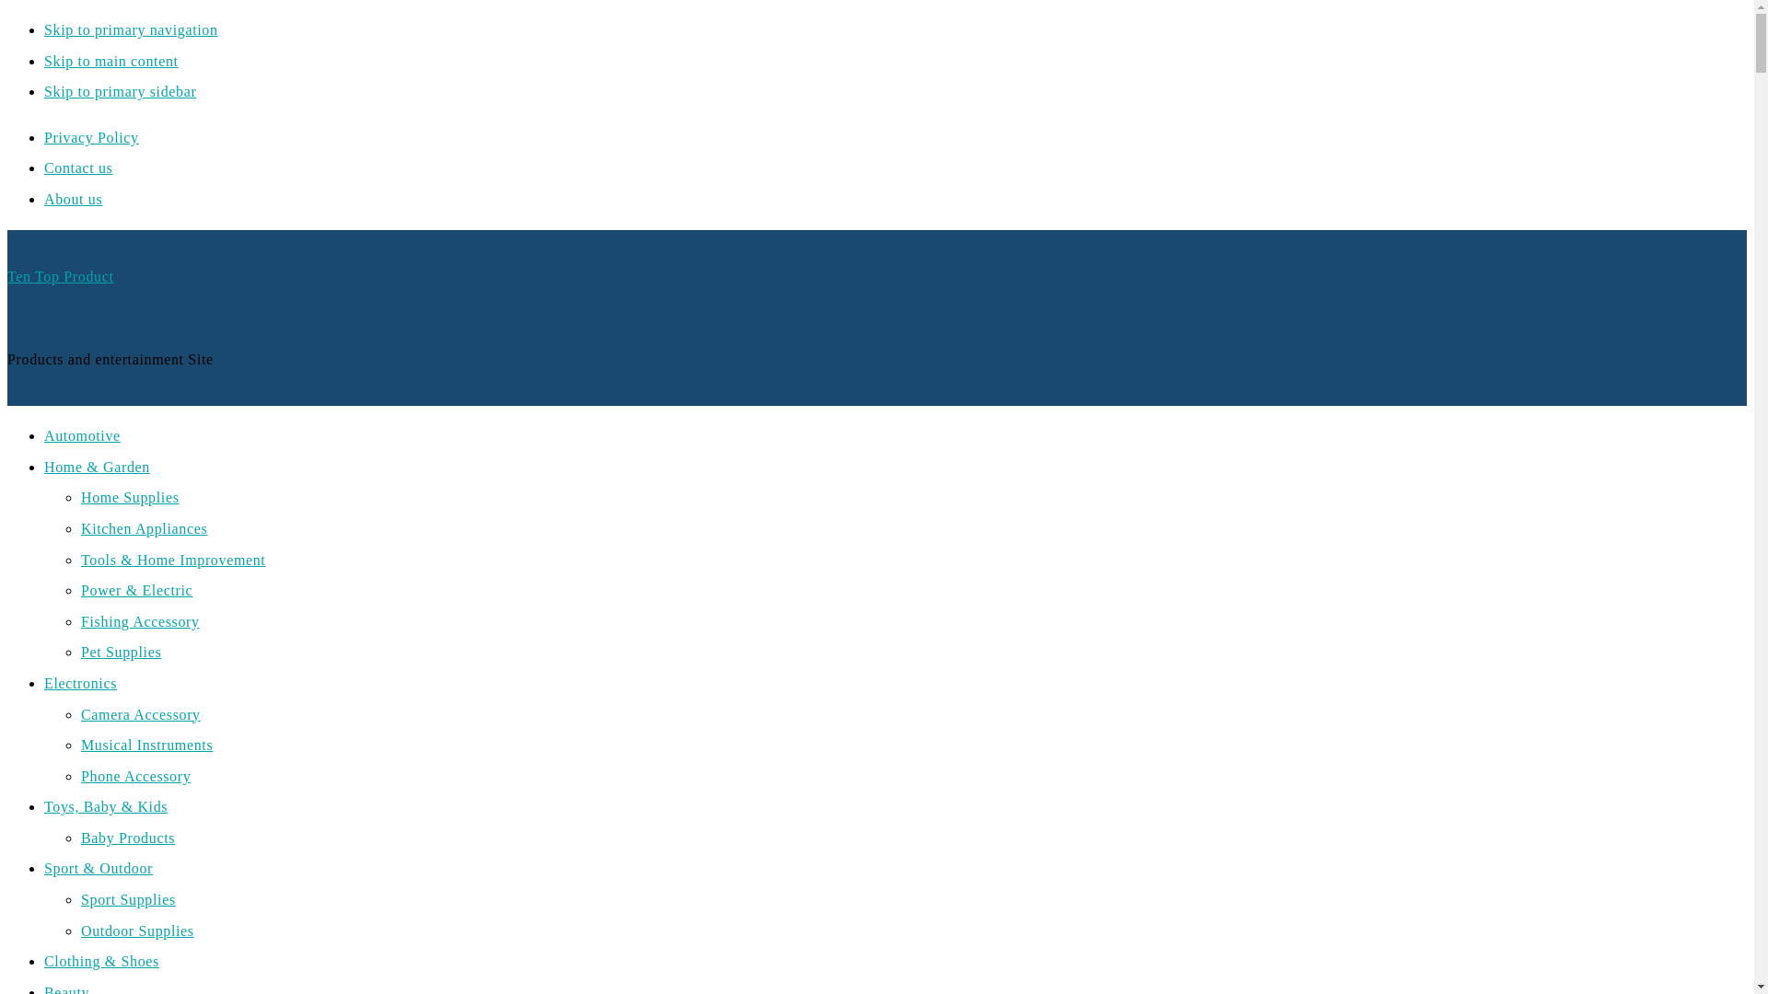  I want to click on Beauty, so click(66, 989).